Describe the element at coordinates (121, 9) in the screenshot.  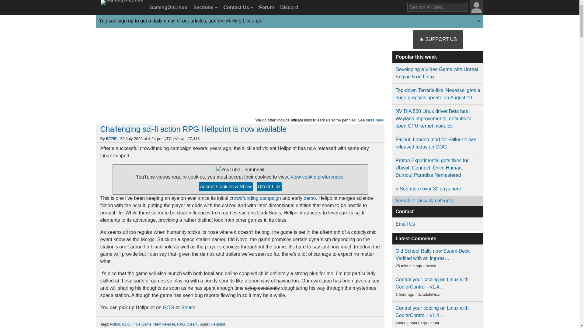
I see `GamingOnLinux Home` at that location.